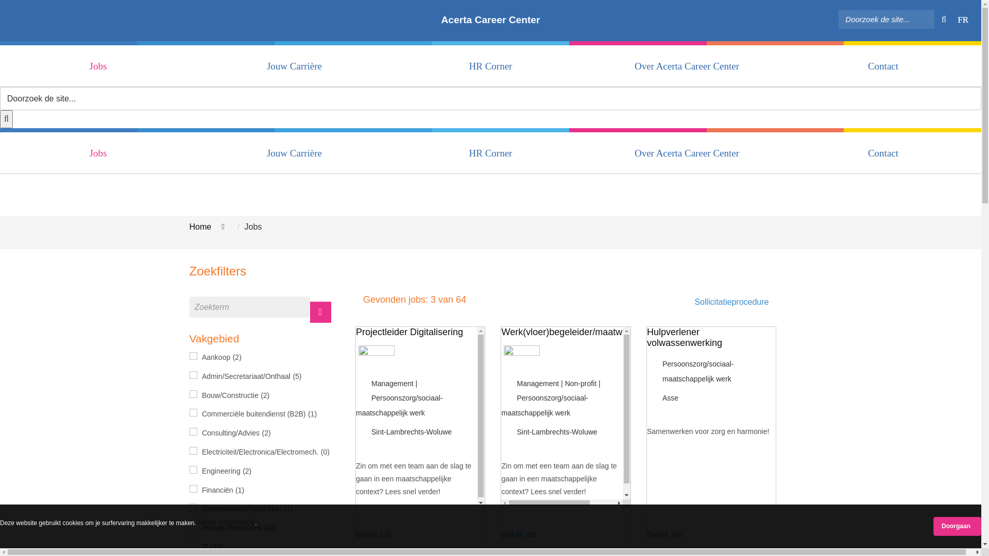 The width and height of the screenshot is (989, 556). I want to click on Zoekfilters, so click(265, 271).